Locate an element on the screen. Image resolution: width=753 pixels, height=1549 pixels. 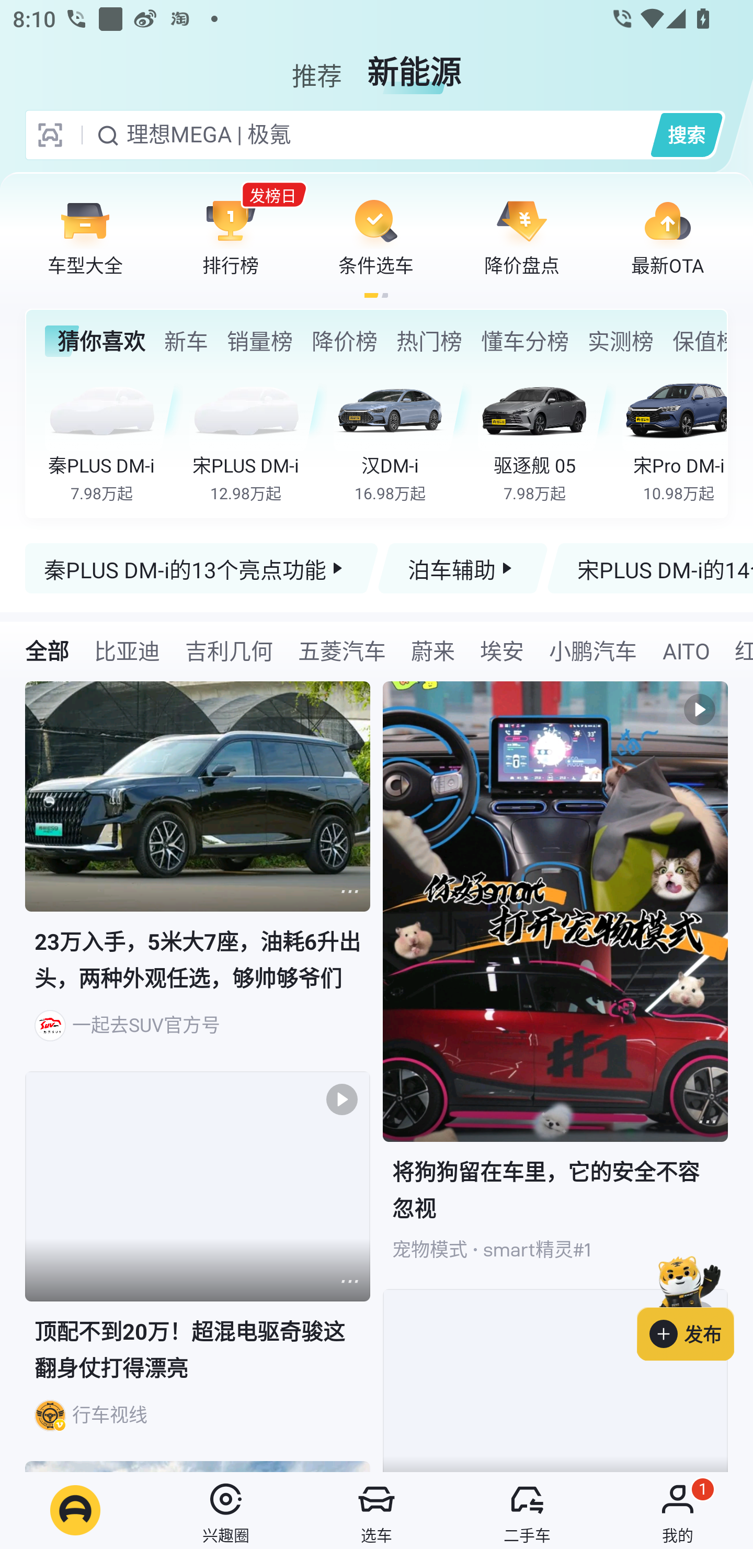
懂车分榜 is located at coordinates (525, 341).